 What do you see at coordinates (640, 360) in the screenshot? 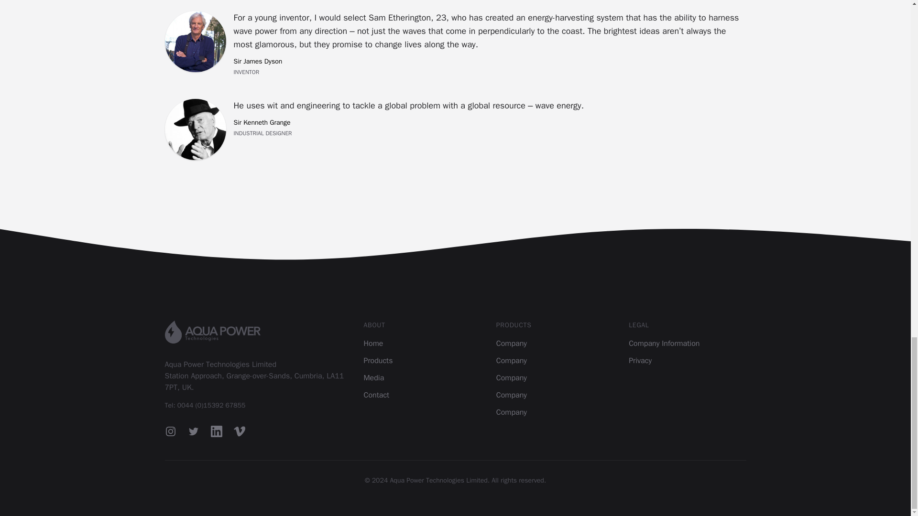
I see `Privacy` at bounding box center [640, 360].